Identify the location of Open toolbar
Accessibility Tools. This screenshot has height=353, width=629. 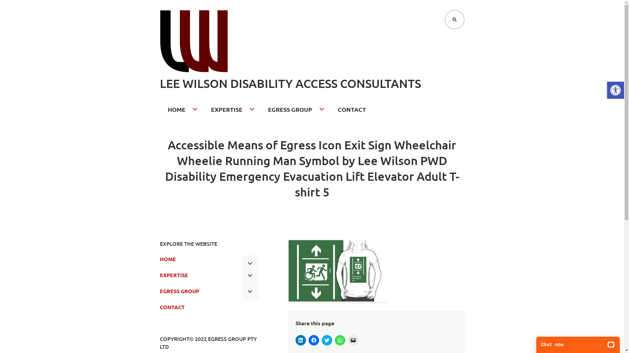
(616, 90).